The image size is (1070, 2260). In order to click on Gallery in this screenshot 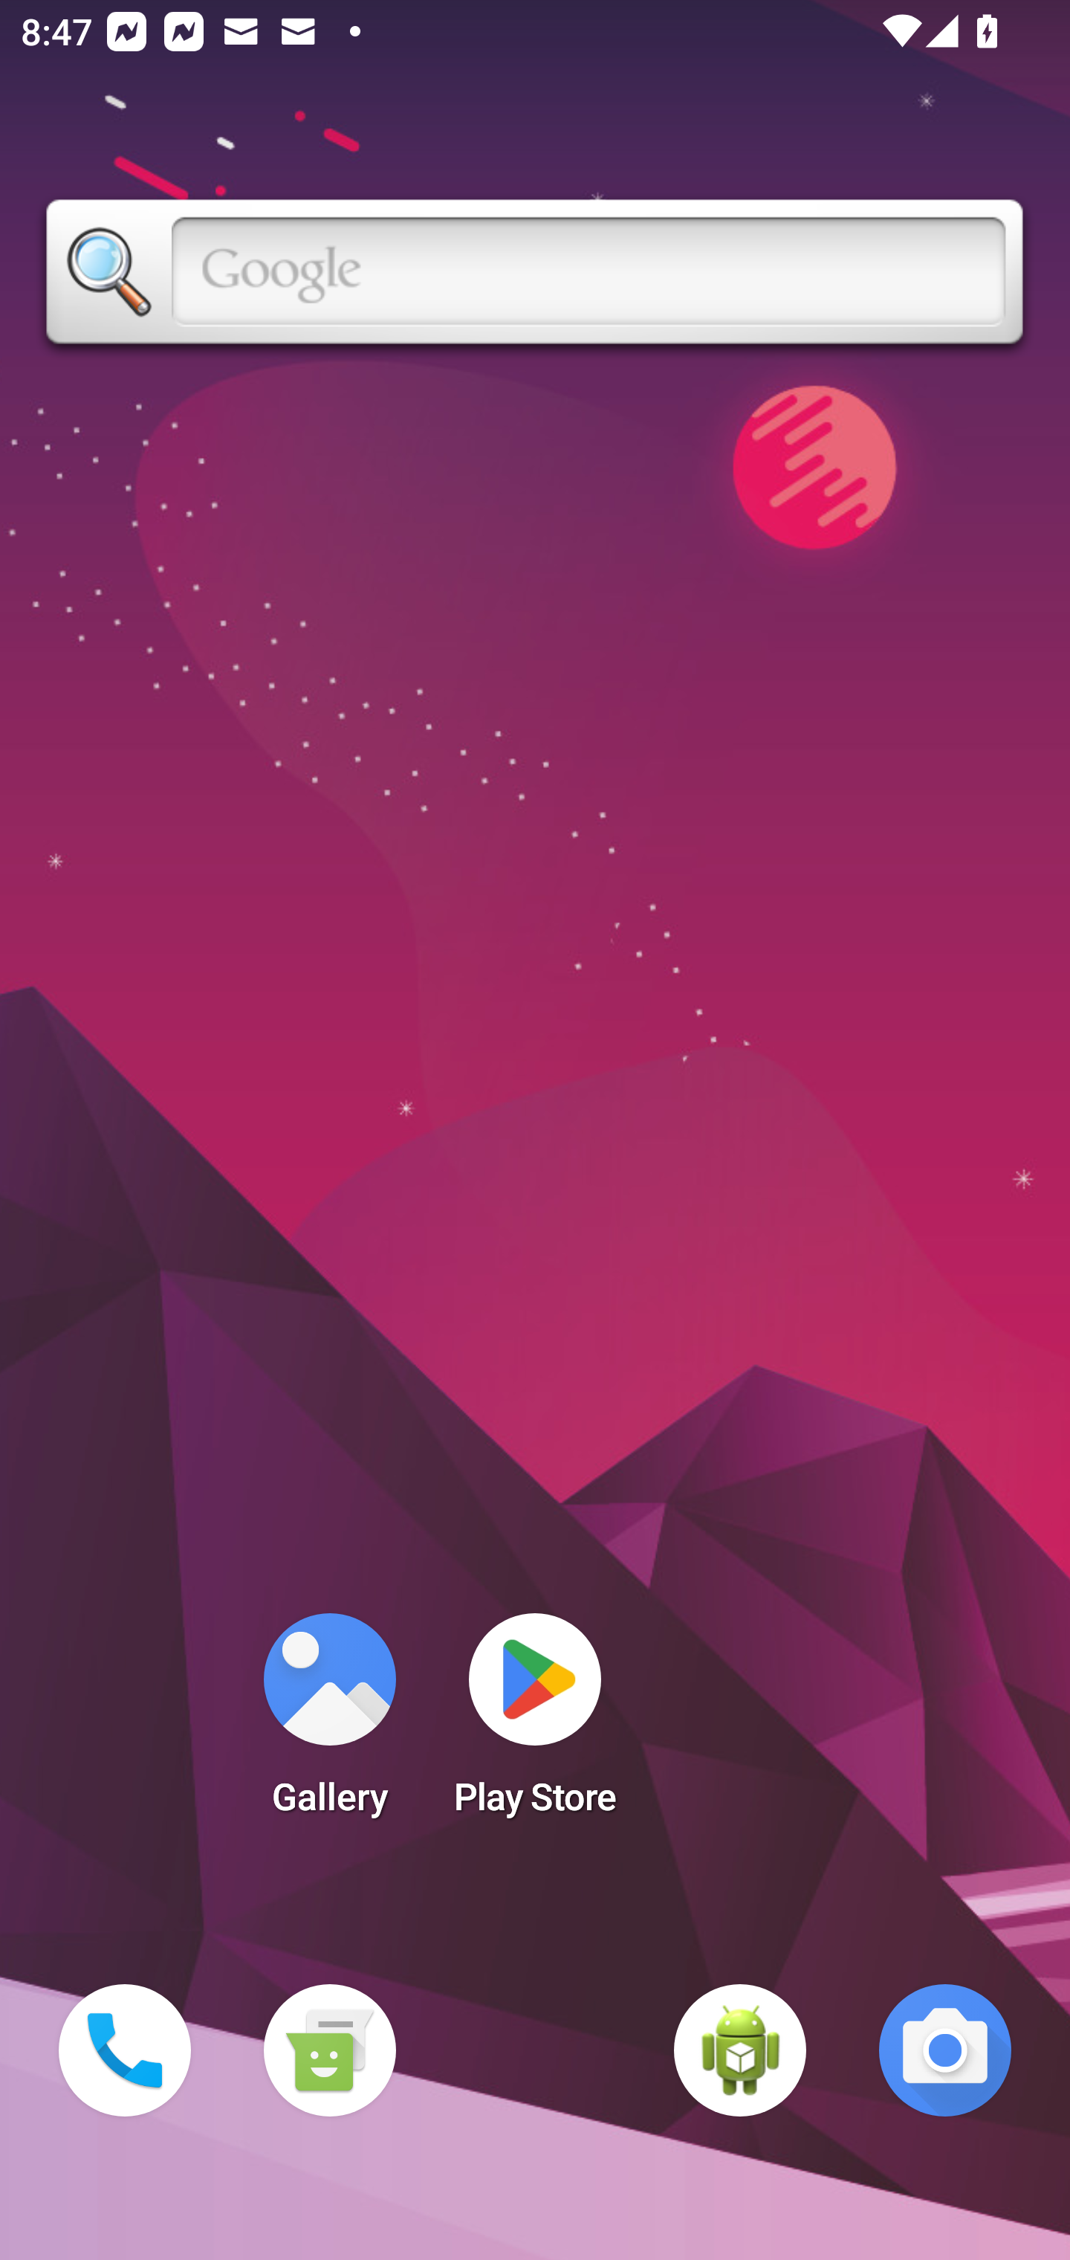, I will do `click(329, 1723)`.